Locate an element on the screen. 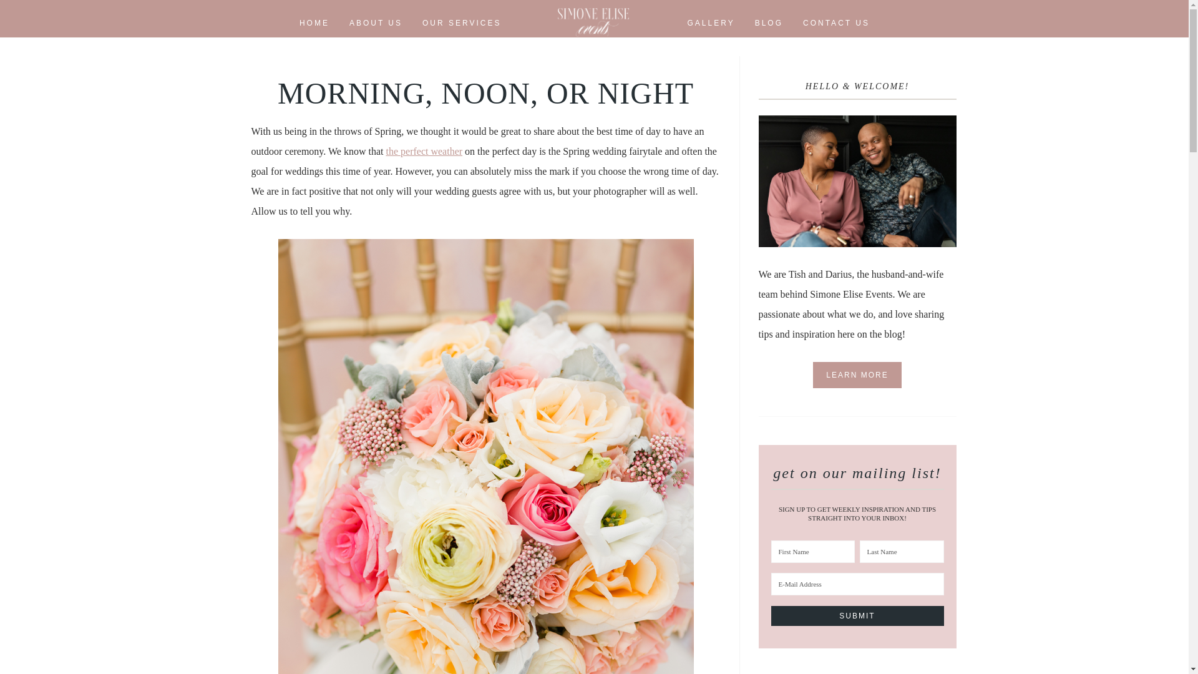  GALLERY is located at coordinates (711, 26).